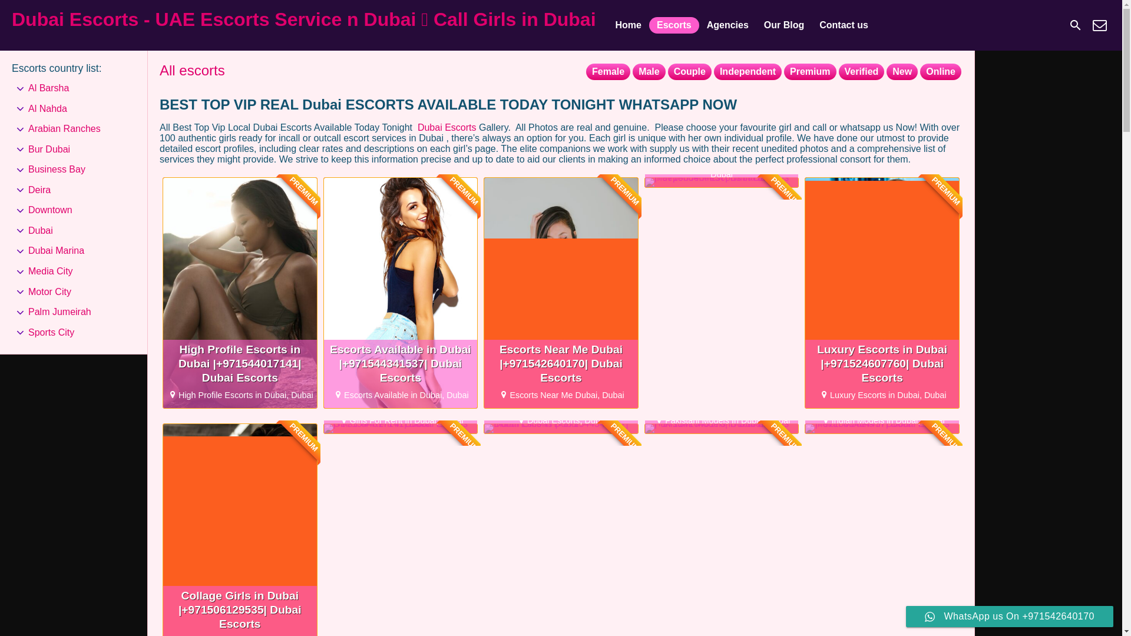 The width and height of the screenshot is (1131, 636). Describe the element at coordinates (674, 26) in the screenshot. I see `Couple` at that location.